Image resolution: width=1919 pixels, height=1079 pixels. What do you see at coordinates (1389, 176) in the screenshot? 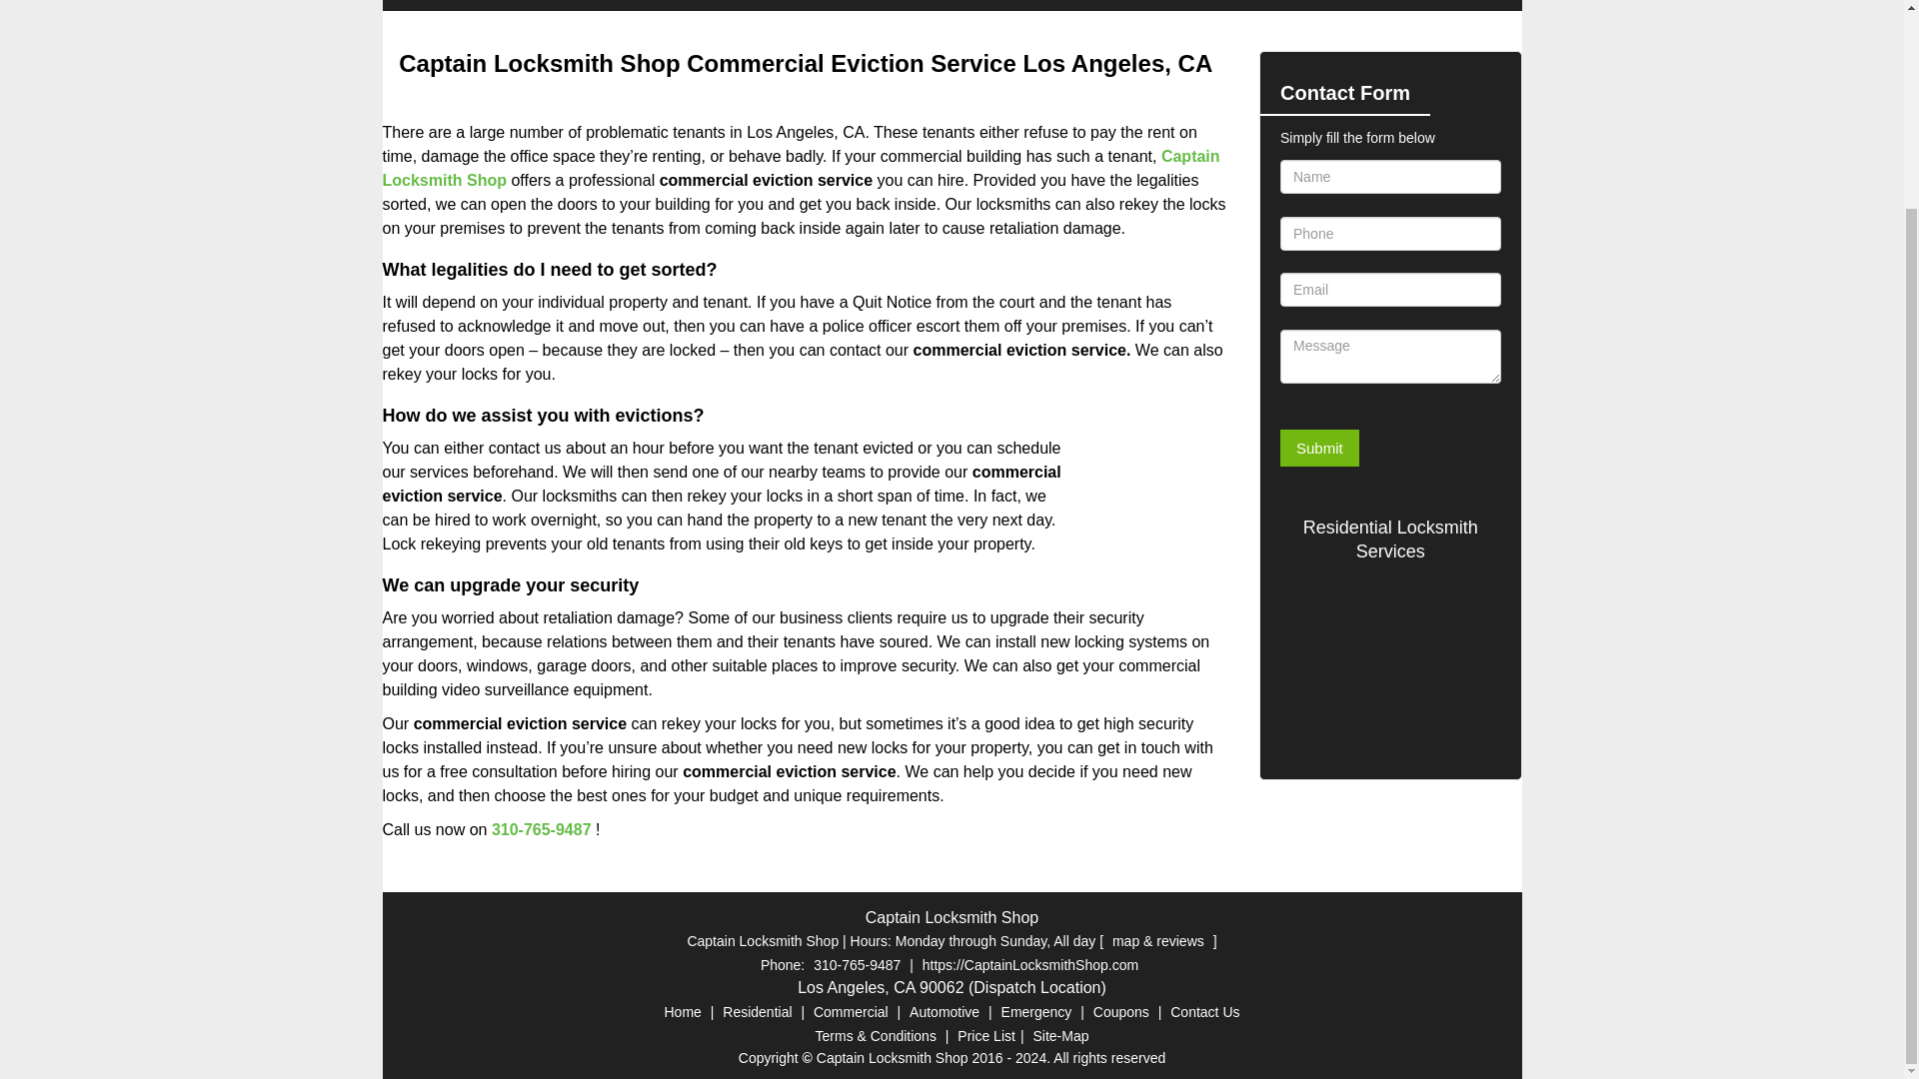
I see `Name Field required` at bounding box center [1389, 176].